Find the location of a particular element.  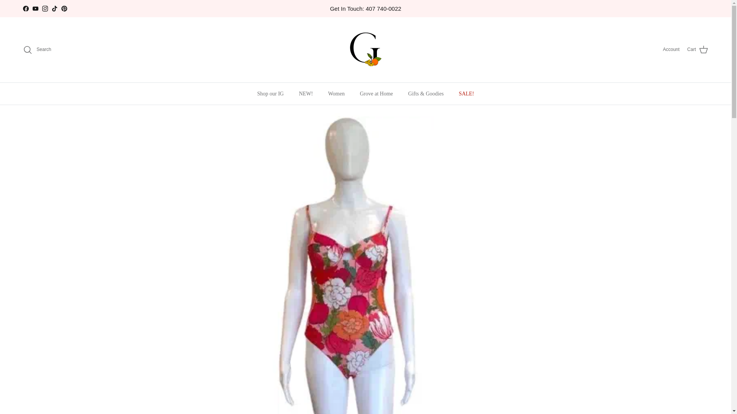

Shop our IG is located at coordinates (270, 94).